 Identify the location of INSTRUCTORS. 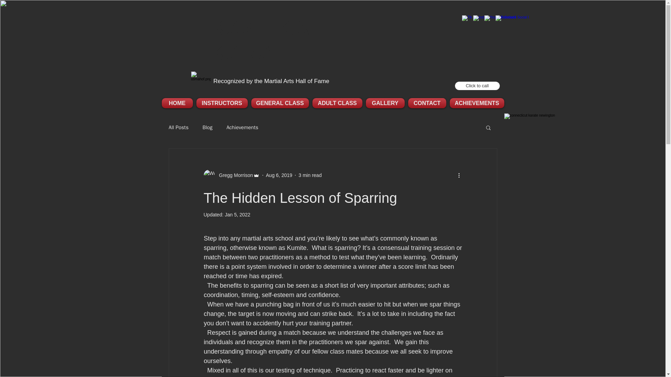
(222, 103).